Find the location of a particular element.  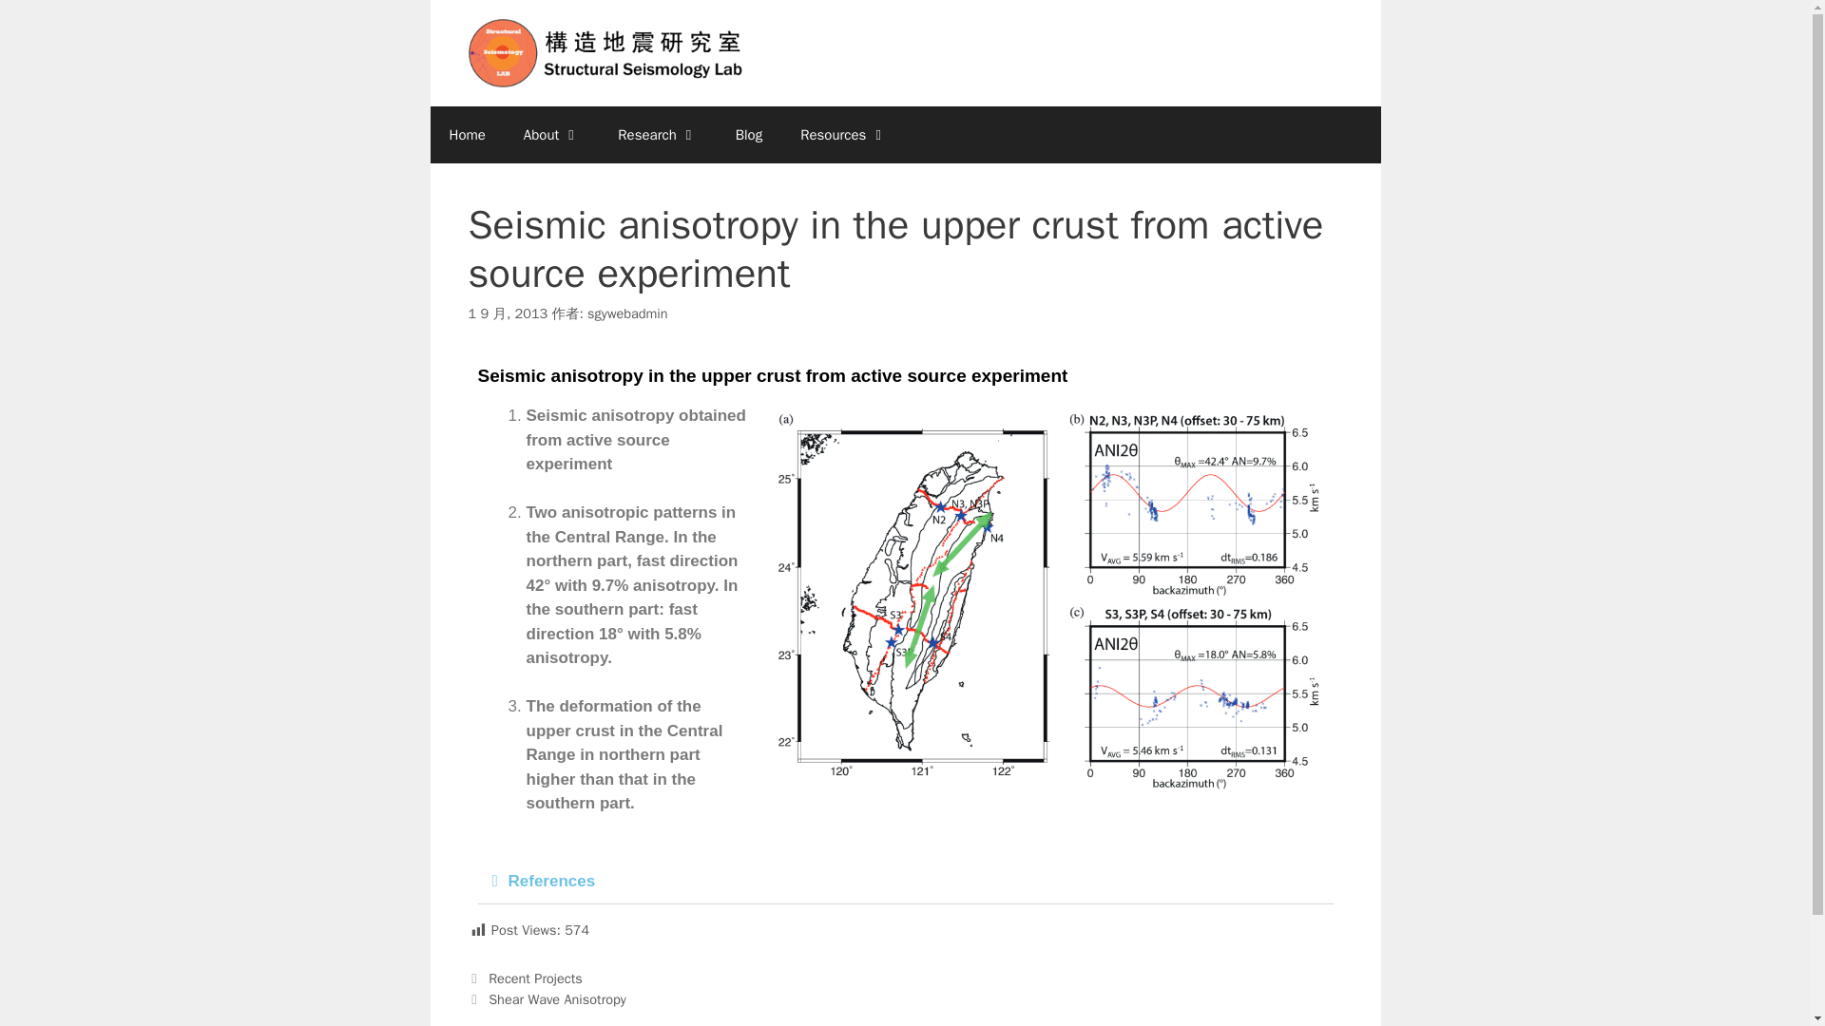

Resources is located at coordinates (842, 135).